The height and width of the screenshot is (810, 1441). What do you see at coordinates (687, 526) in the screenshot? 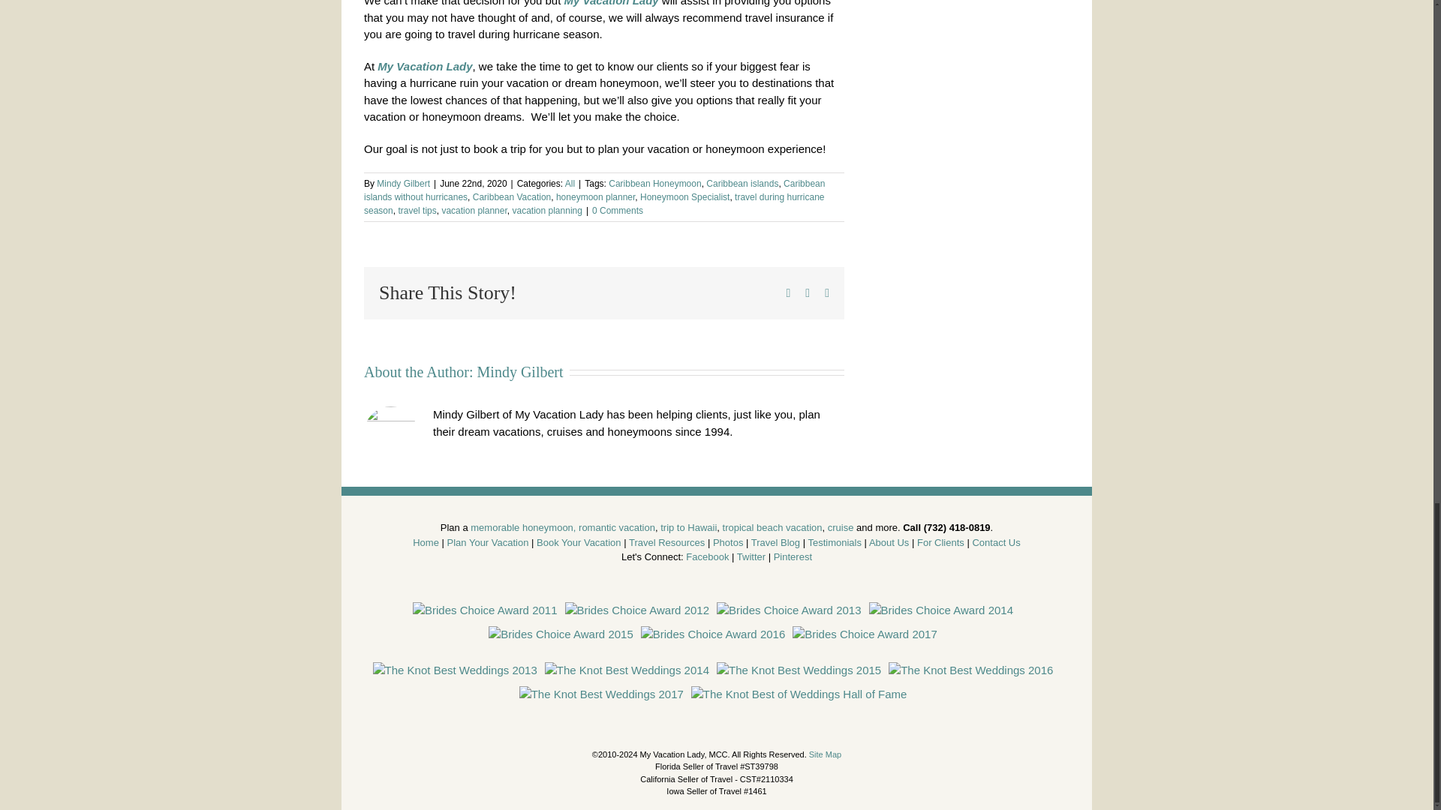
I see `Hawaiian Vacation, Hawaii Vacation` at bounding box center [687, 526].